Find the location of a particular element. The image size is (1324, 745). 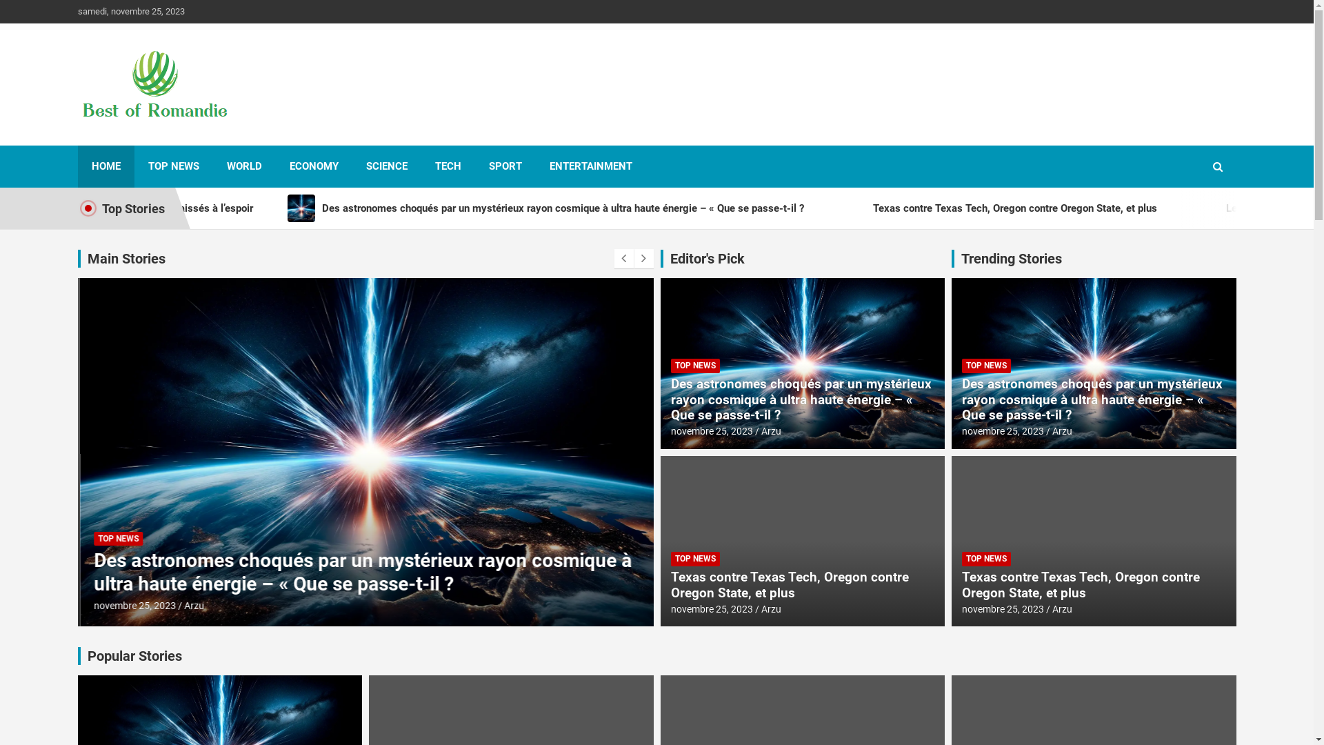

Texas contre Texas Tech, Oregon contre Oregon State, et plus is located at coordinates (1081, 585).